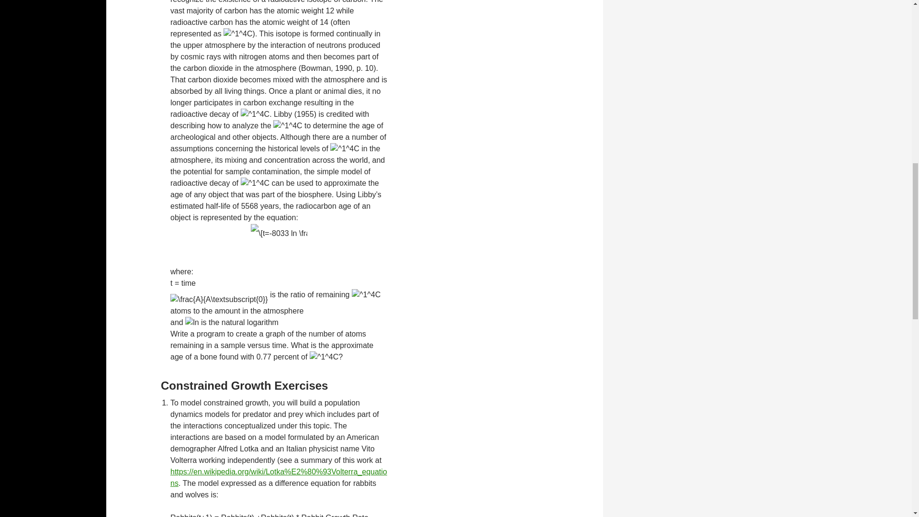 This screenshot has height=517, width=919. Describe the element at coordinates (255, 183) in the screenshot. I see `Rendered by QuickLaTeX.com` at that location.